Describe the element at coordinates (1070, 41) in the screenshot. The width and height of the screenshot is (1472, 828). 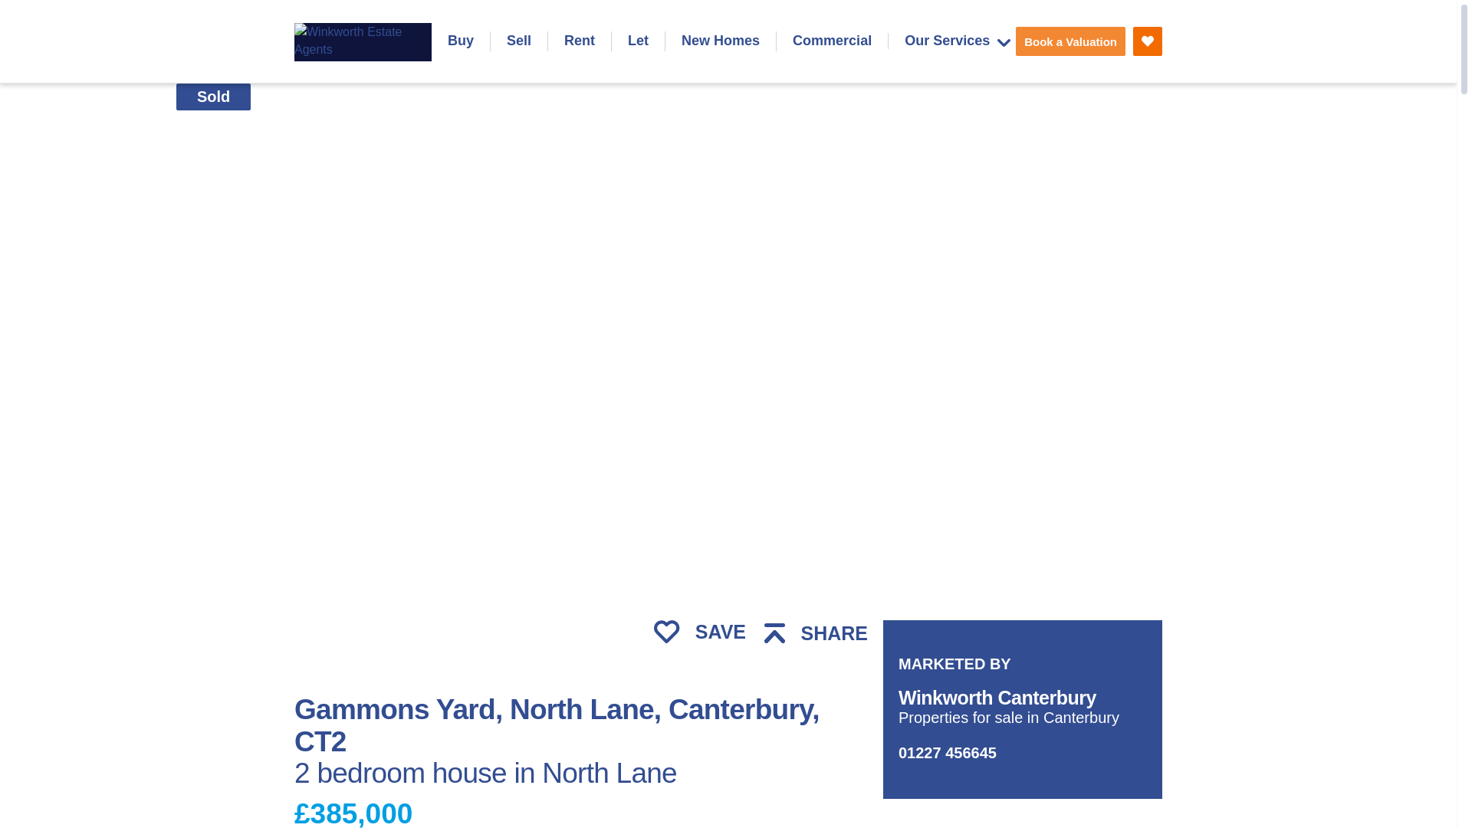
I see `Book a Valuation` at that location.